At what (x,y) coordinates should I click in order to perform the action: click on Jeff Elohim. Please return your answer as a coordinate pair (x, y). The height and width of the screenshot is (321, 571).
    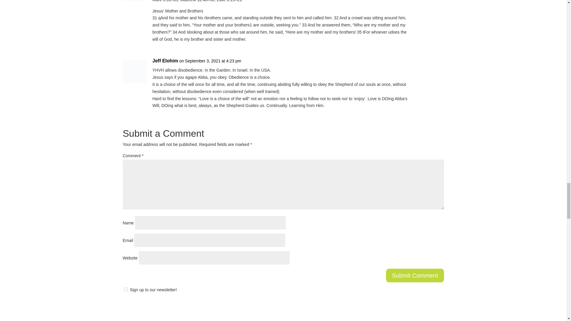
    Looking at the image, I should click on (165, 61).